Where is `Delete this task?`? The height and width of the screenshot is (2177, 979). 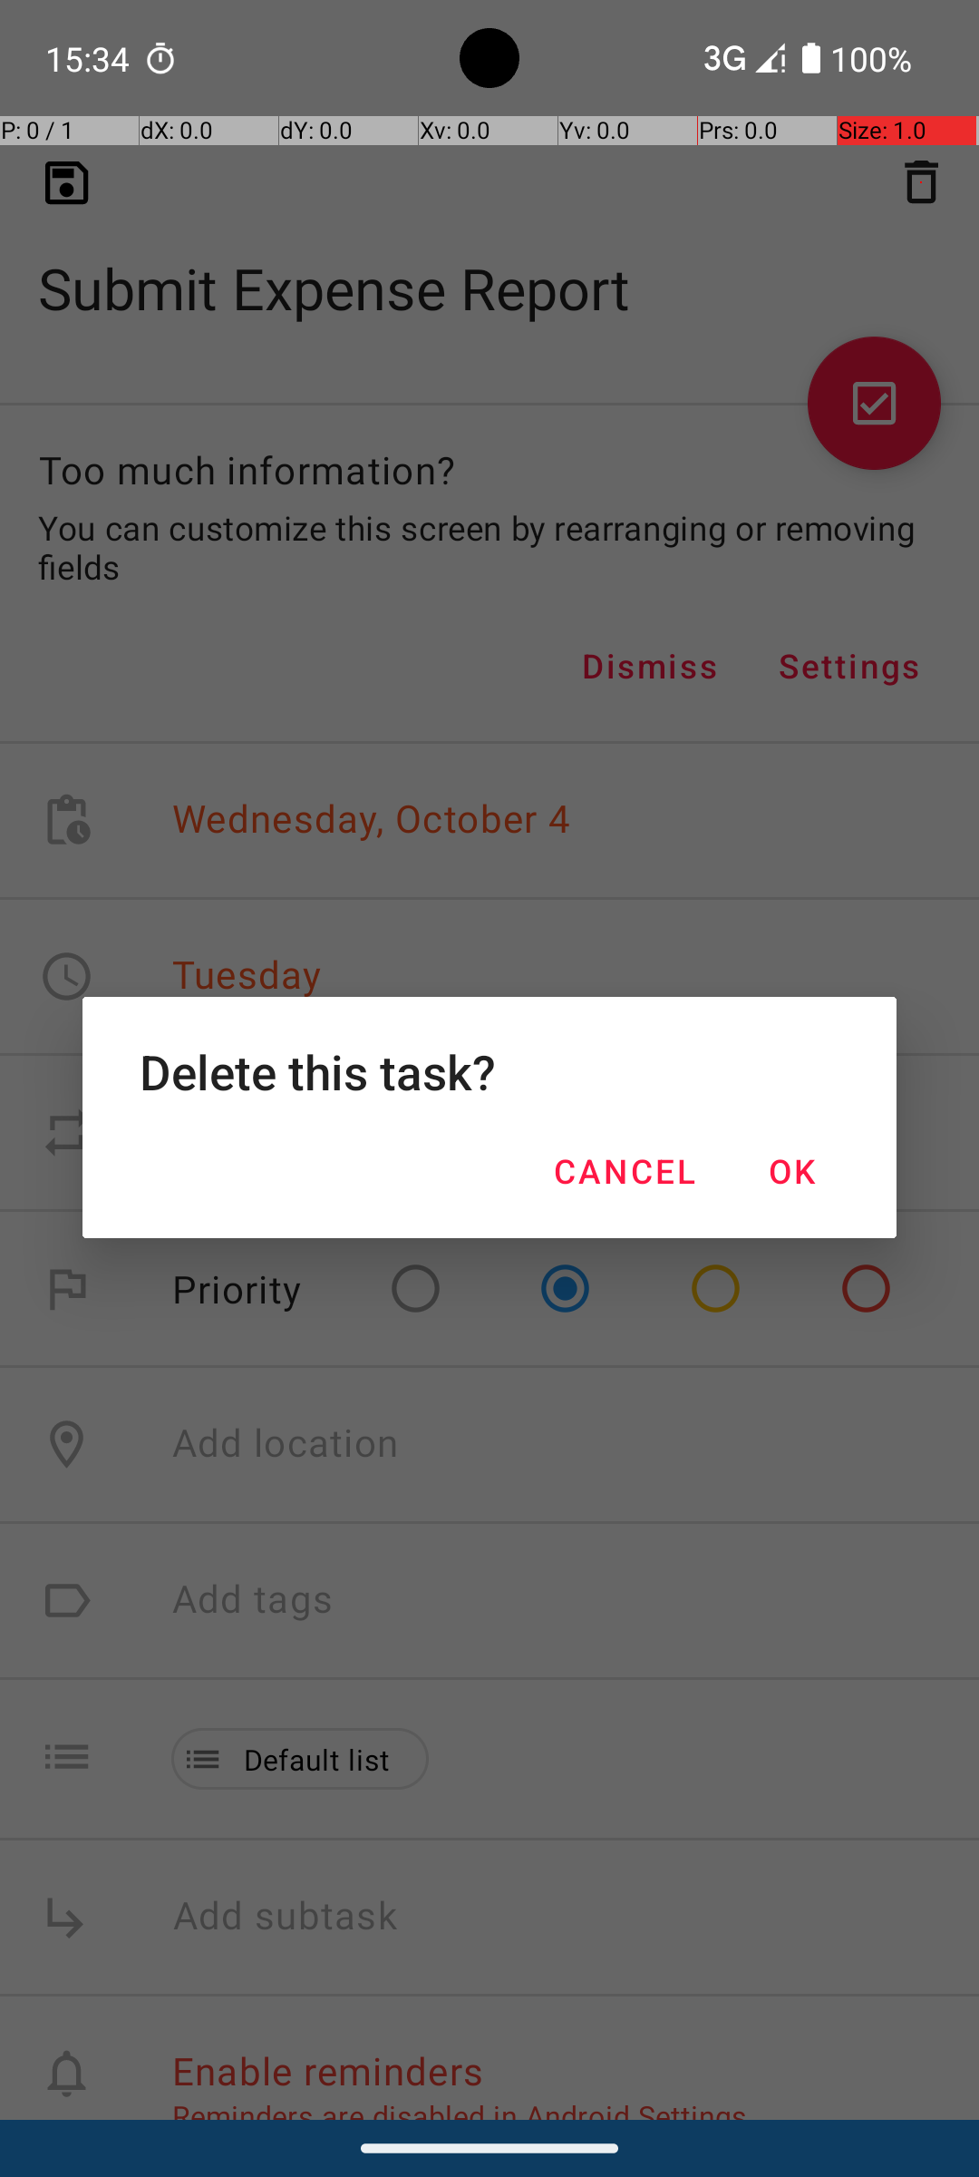 Delete this task? is located at coordinates (489, 1072).